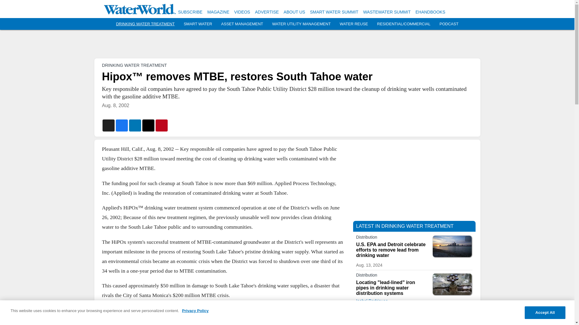 Image resolution: width=579 pixels, height=325 pixels. I want to click on SMART WATER, so click(198, 24).